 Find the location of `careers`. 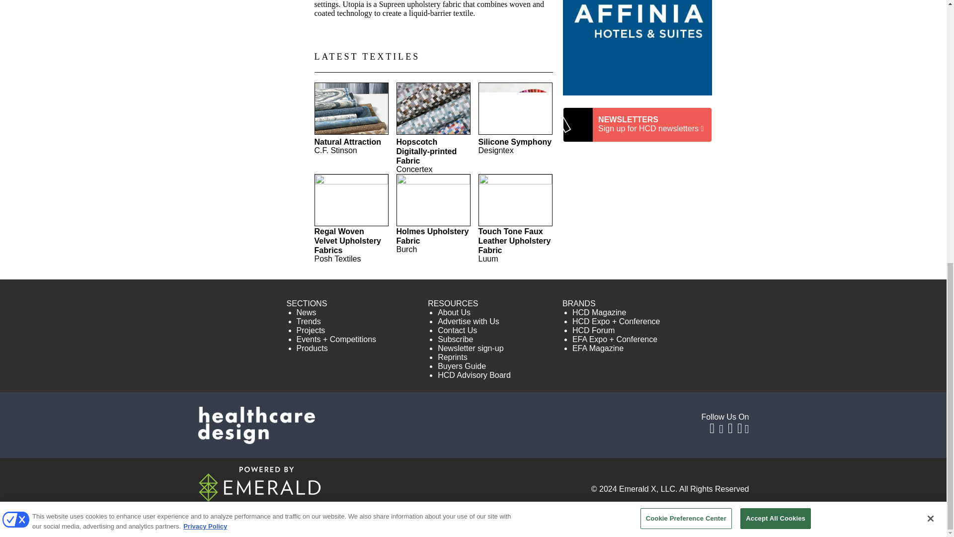

careers is located at coordinates (337, 522).